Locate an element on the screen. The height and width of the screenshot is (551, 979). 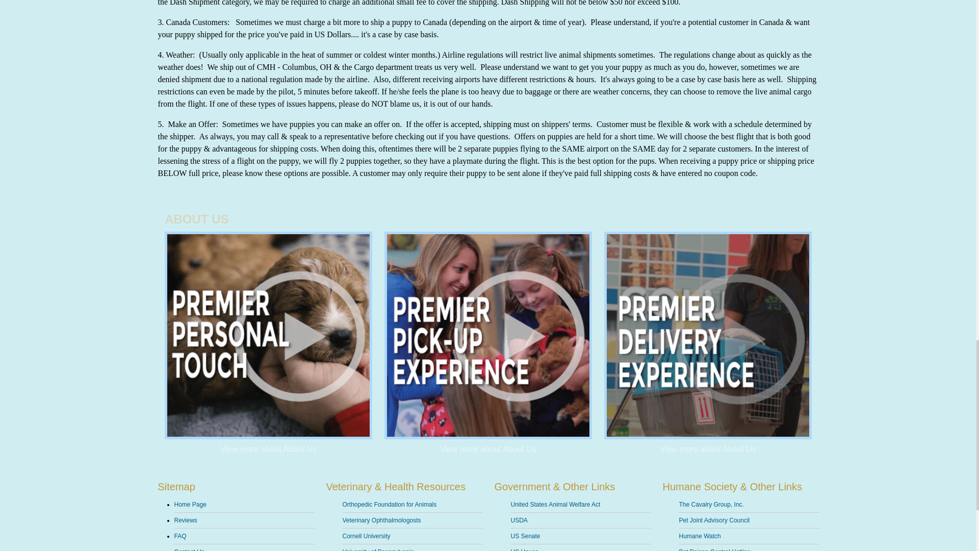
USDA is located at coordinates (581, 520).